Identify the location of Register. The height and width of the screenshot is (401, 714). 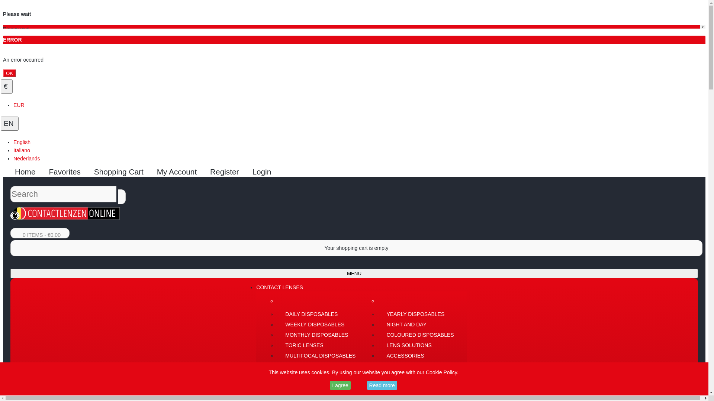
(227, 172).